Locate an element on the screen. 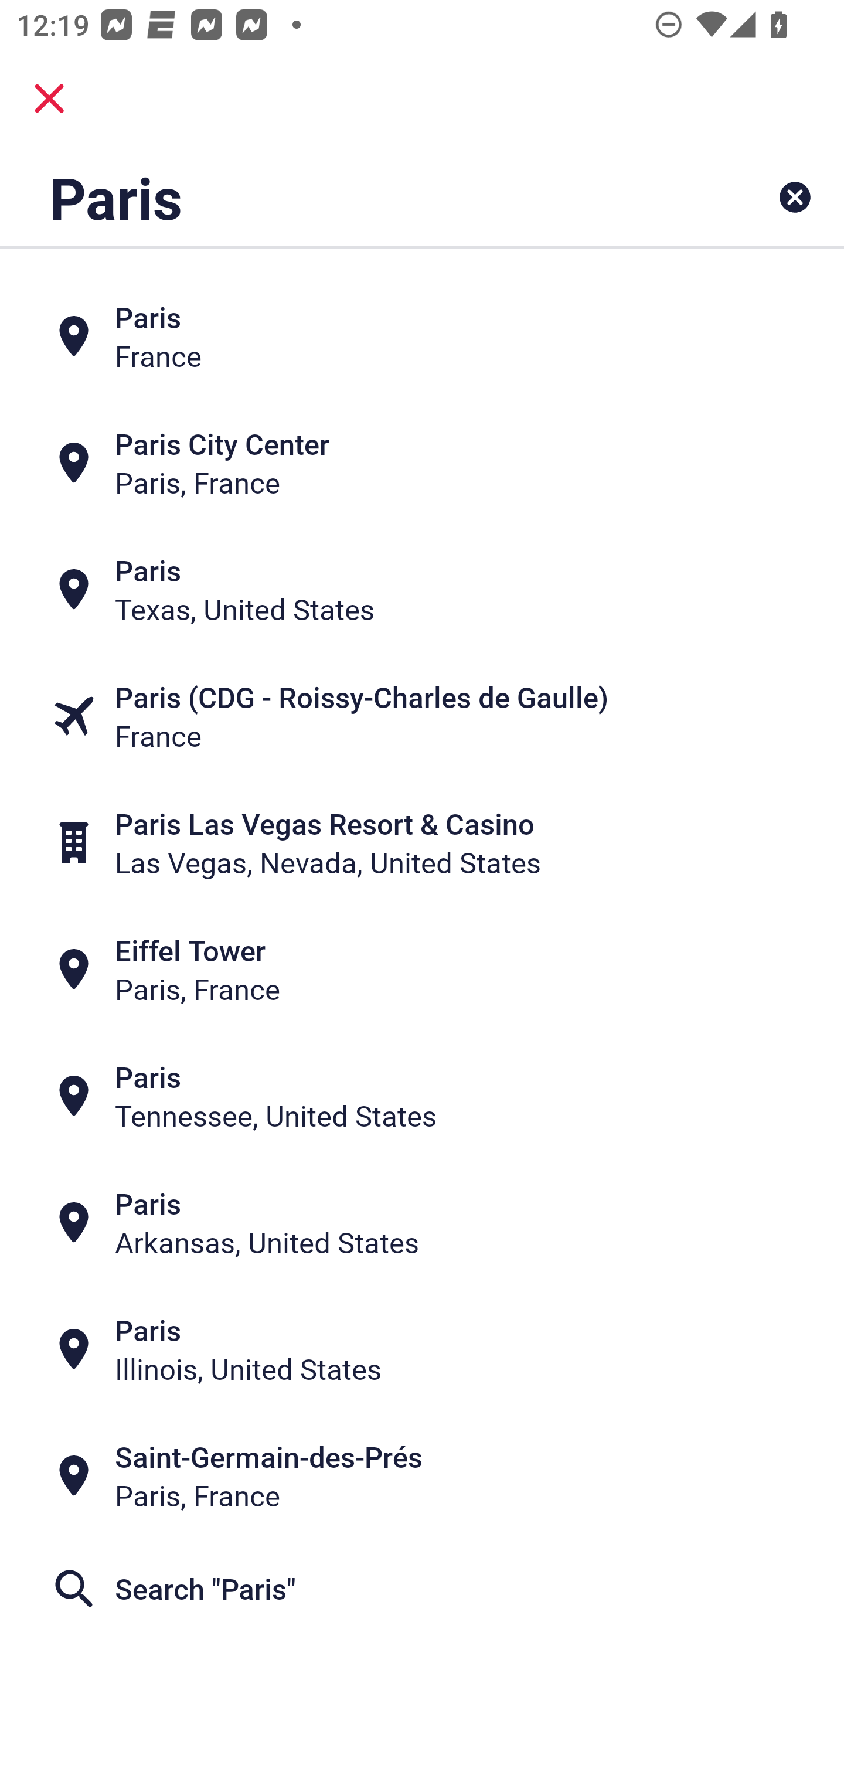 Image resolution: width=844 pixels, height=1782 pixels. Paris Texas, United States is located at coordinates (422, 589).